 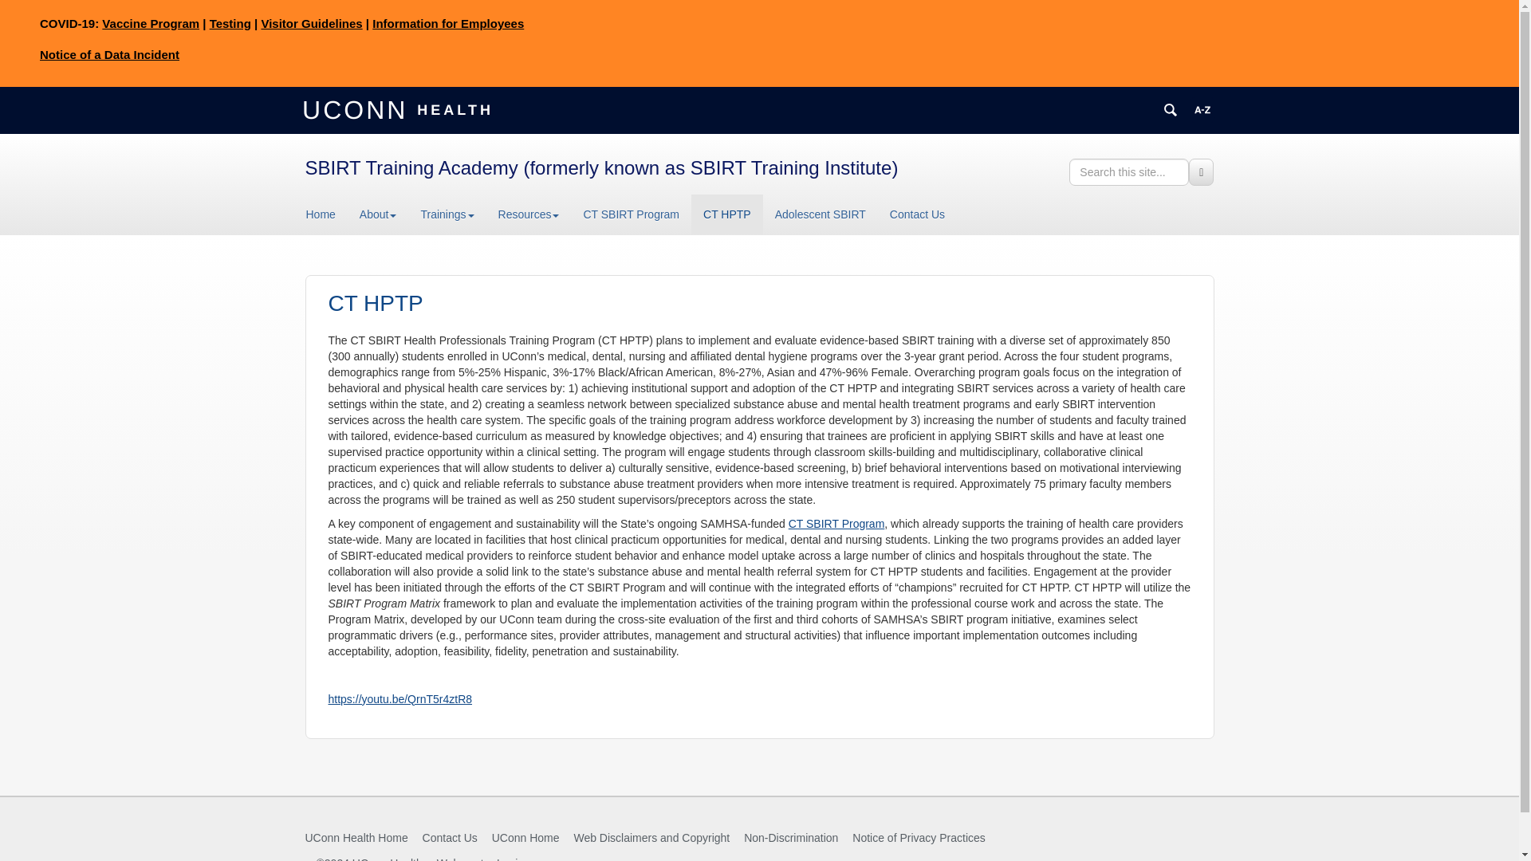 What do you see at coordinates (1171, 110) in the screenshot?
I see `Search UConn Health` at bounding box center [1171, 110].